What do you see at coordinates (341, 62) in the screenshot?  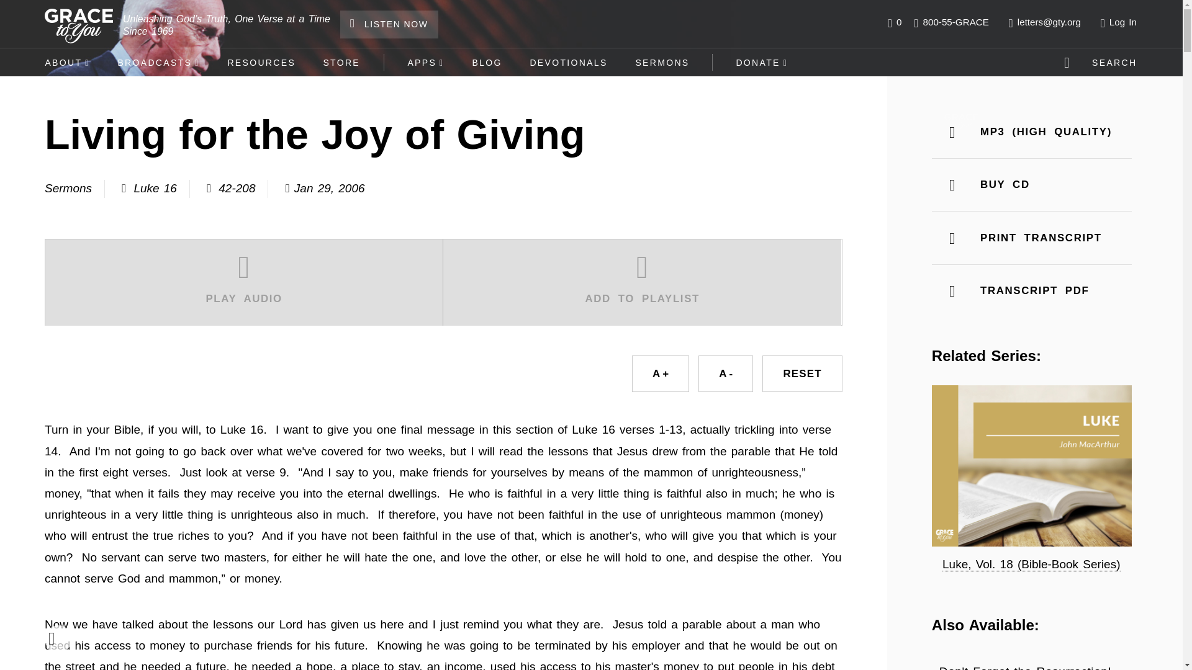 I see `STORE` at bounding box center [341, 62].